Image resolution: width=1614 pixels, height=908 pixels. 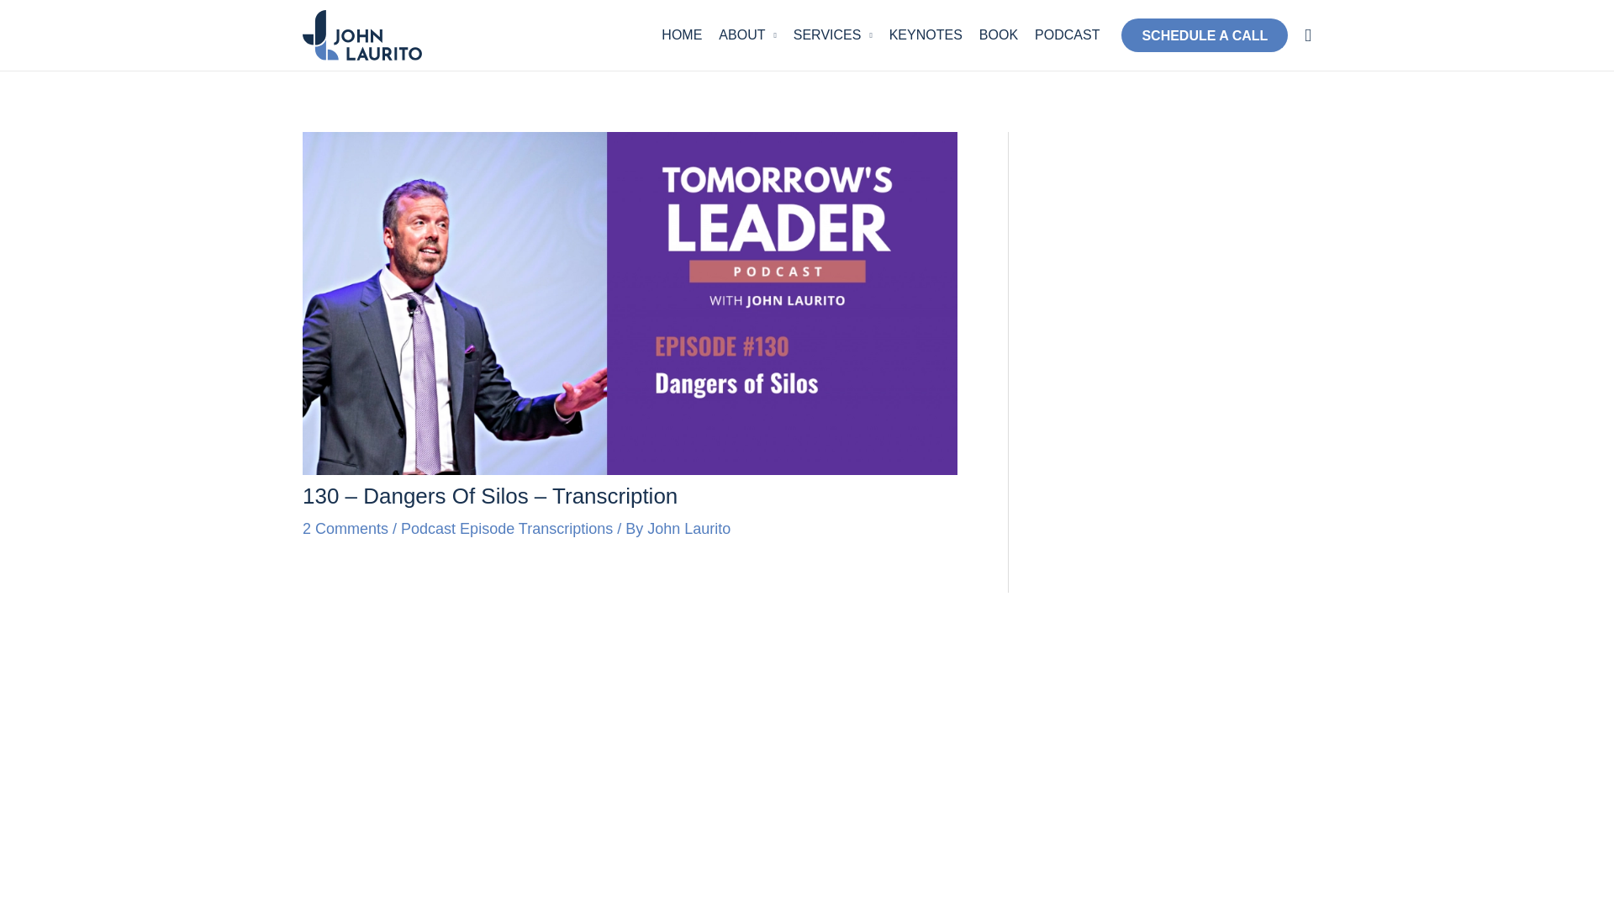 What do you see at coordinates (681, 34) in the screenshot?
I see `HOME` at bounding box center [681, 34].